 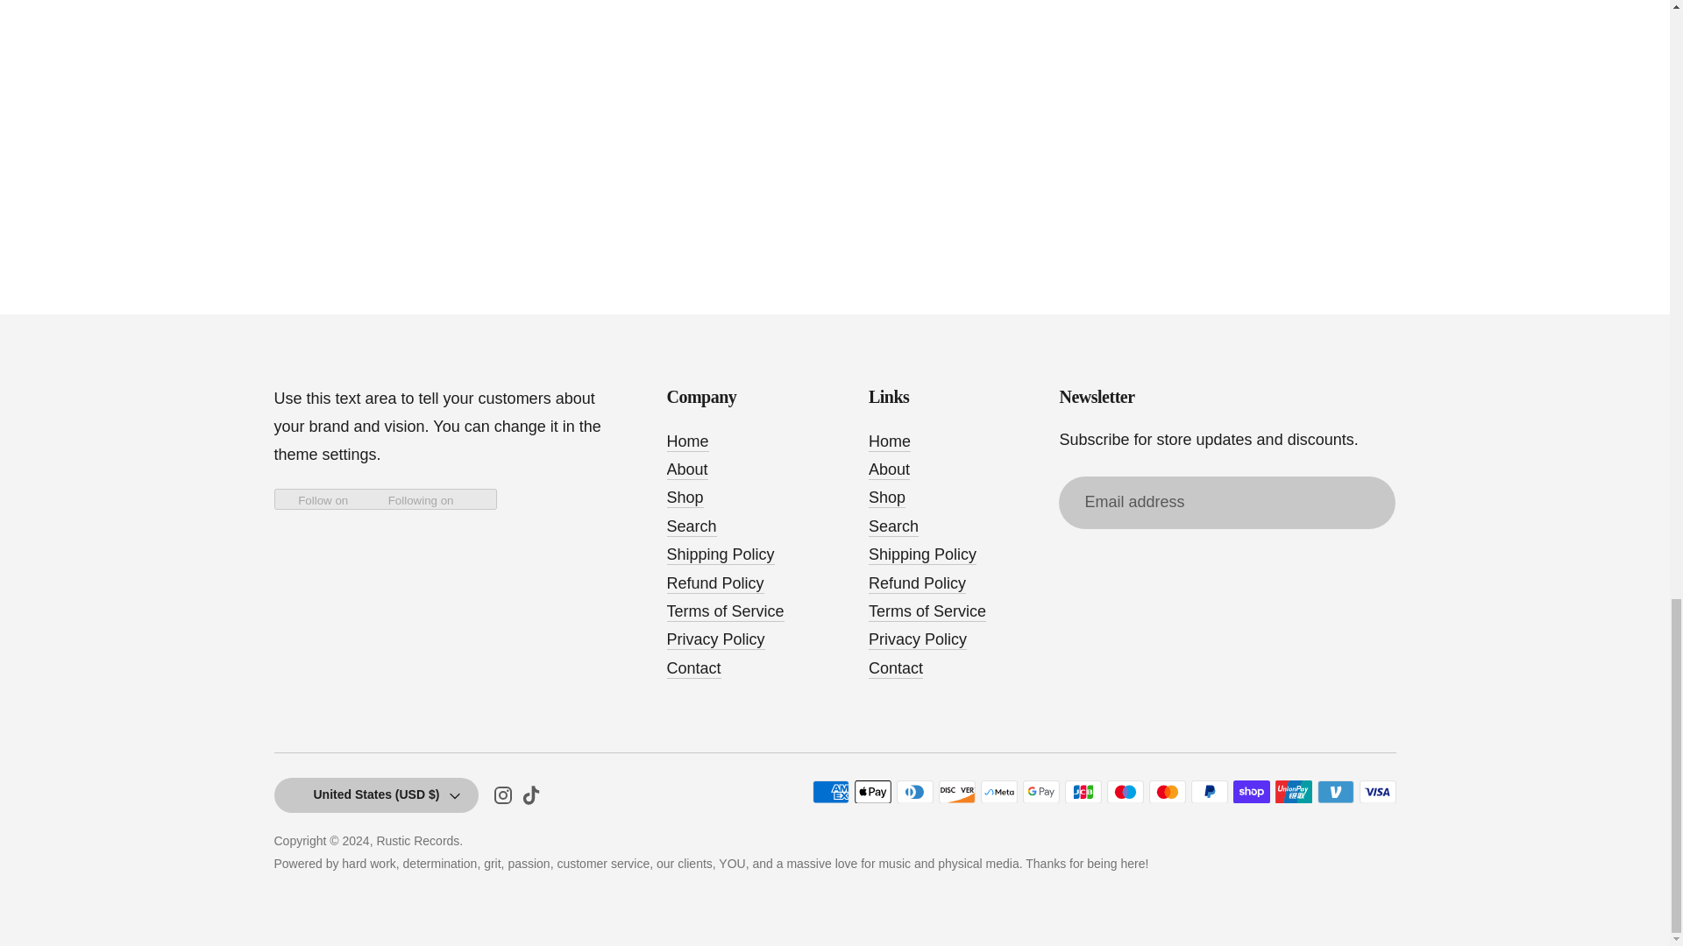 I want to click on Mastercard, so click(x=1166, y=792).